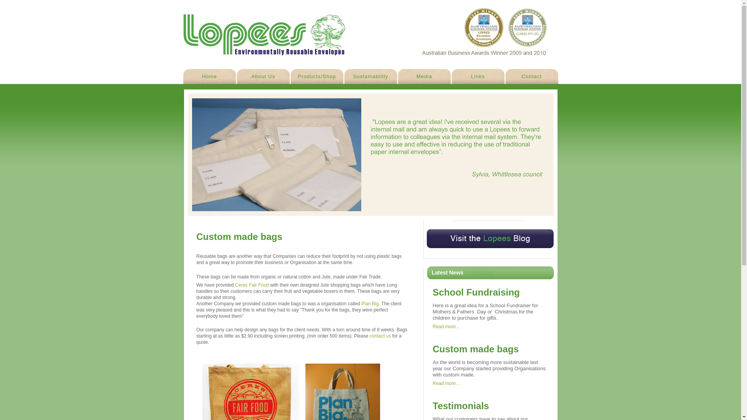 The height and width of the screenshot is (420, 747). What do you see at coordinates (381, 336) in the screenshot?
I see `contact us` at bounding box center [381, 336].